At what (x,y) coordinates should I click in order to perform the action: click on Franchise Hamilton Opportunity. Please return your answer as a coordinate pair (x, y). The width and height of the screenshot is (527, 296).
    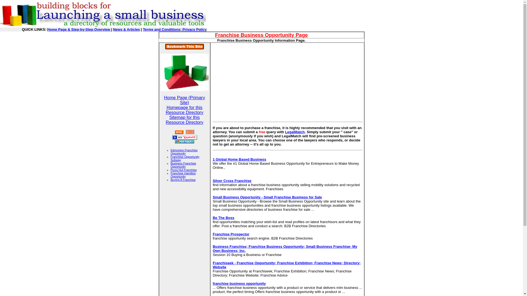
    Looking at the image, I should click on (183, 175).